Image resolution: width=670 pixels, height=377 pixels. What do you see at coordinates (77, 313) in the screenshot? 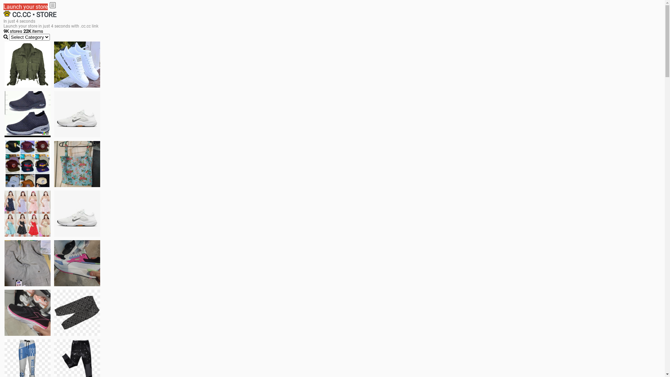
I see `Short pant` at bounding box center [77, 313].